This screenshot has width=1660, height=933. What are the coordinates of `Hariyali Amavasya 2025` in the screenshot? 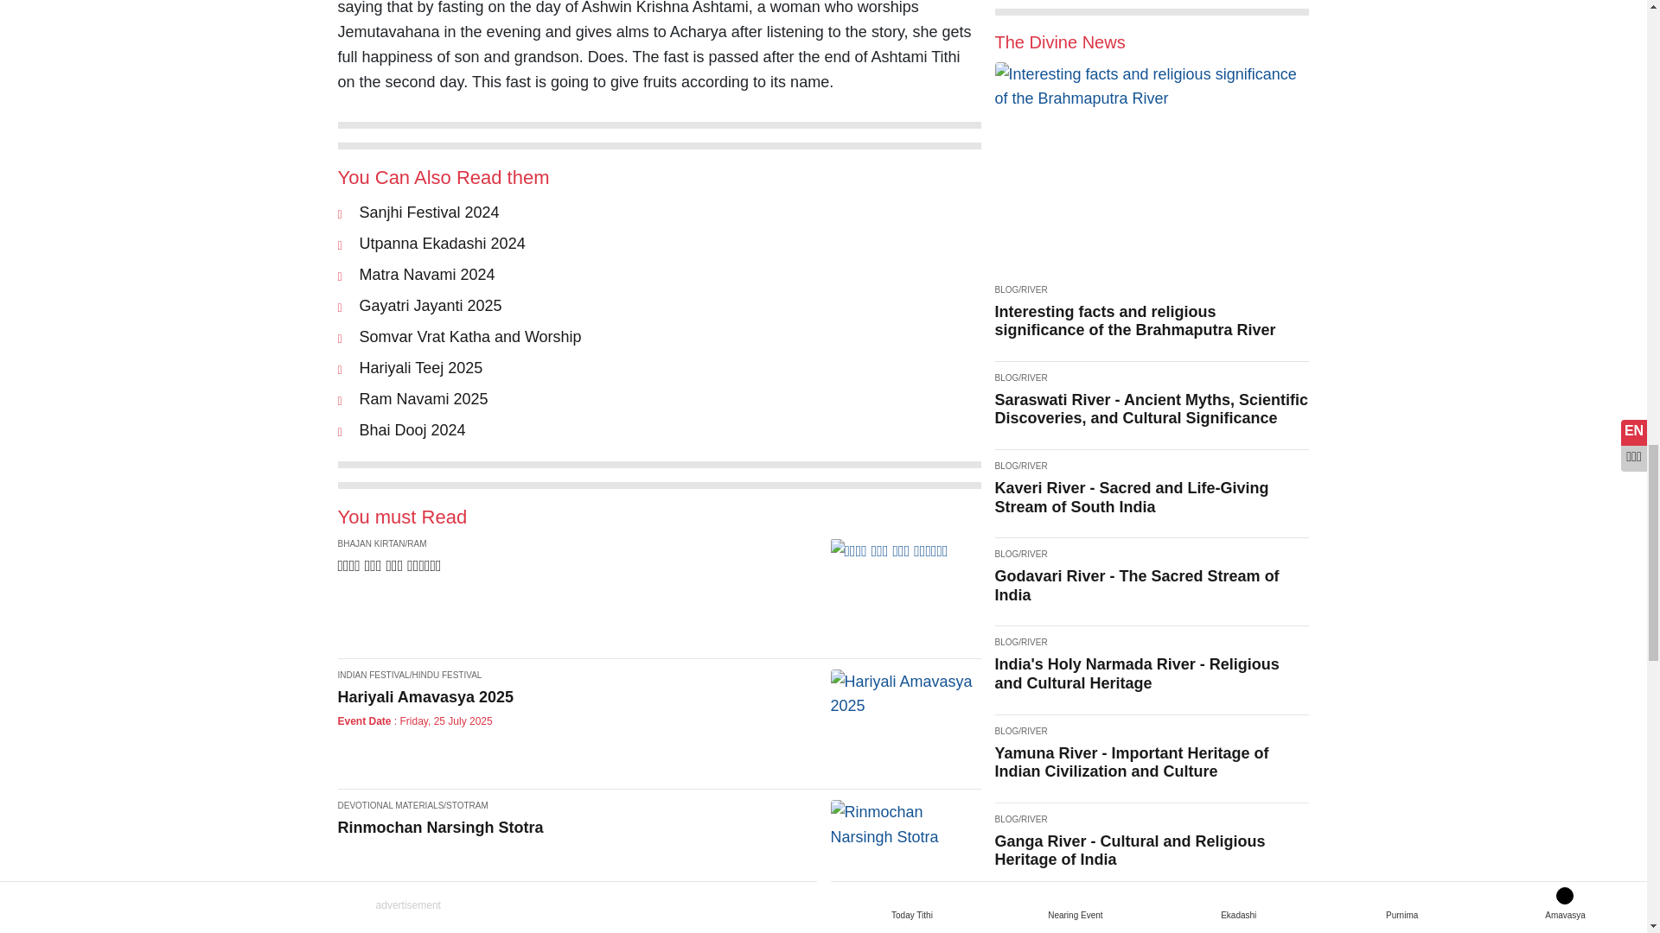 It's located at (905, 695).